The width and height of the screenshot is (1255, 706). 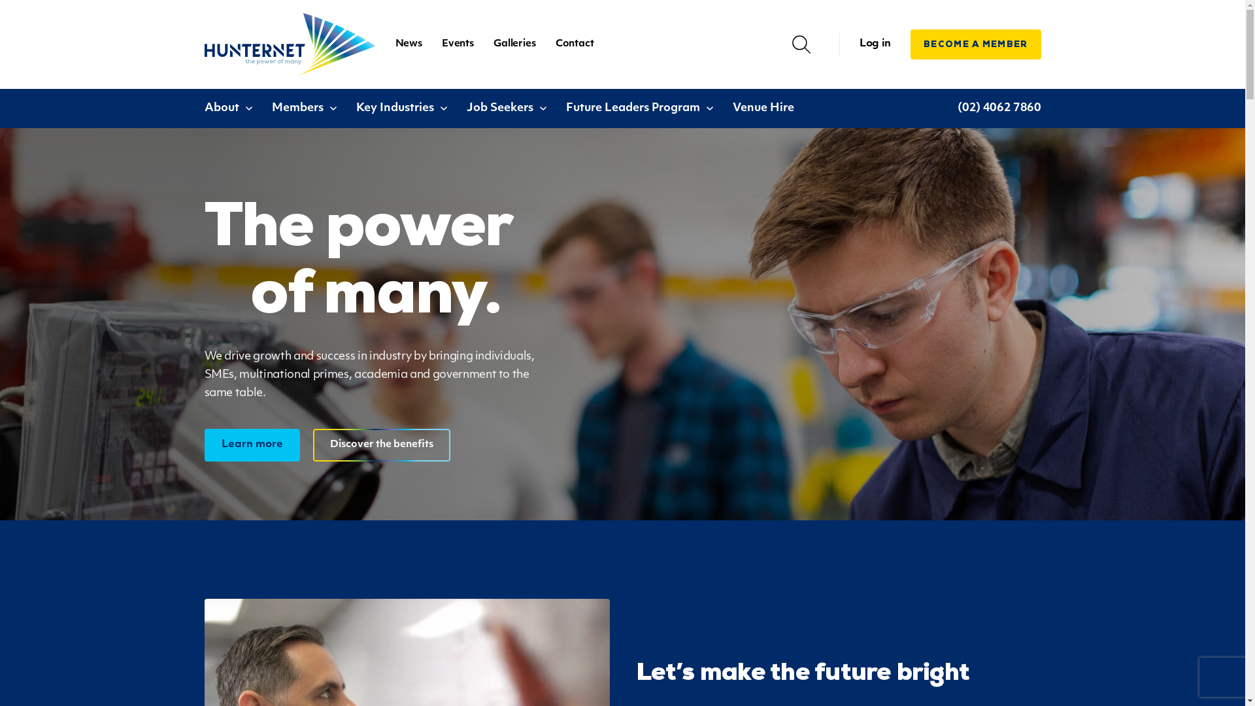 What do you see at coordinates (976, 44) in the screenshot?
I see `BECOME A MEMBER` at bounding box center [976, 44].